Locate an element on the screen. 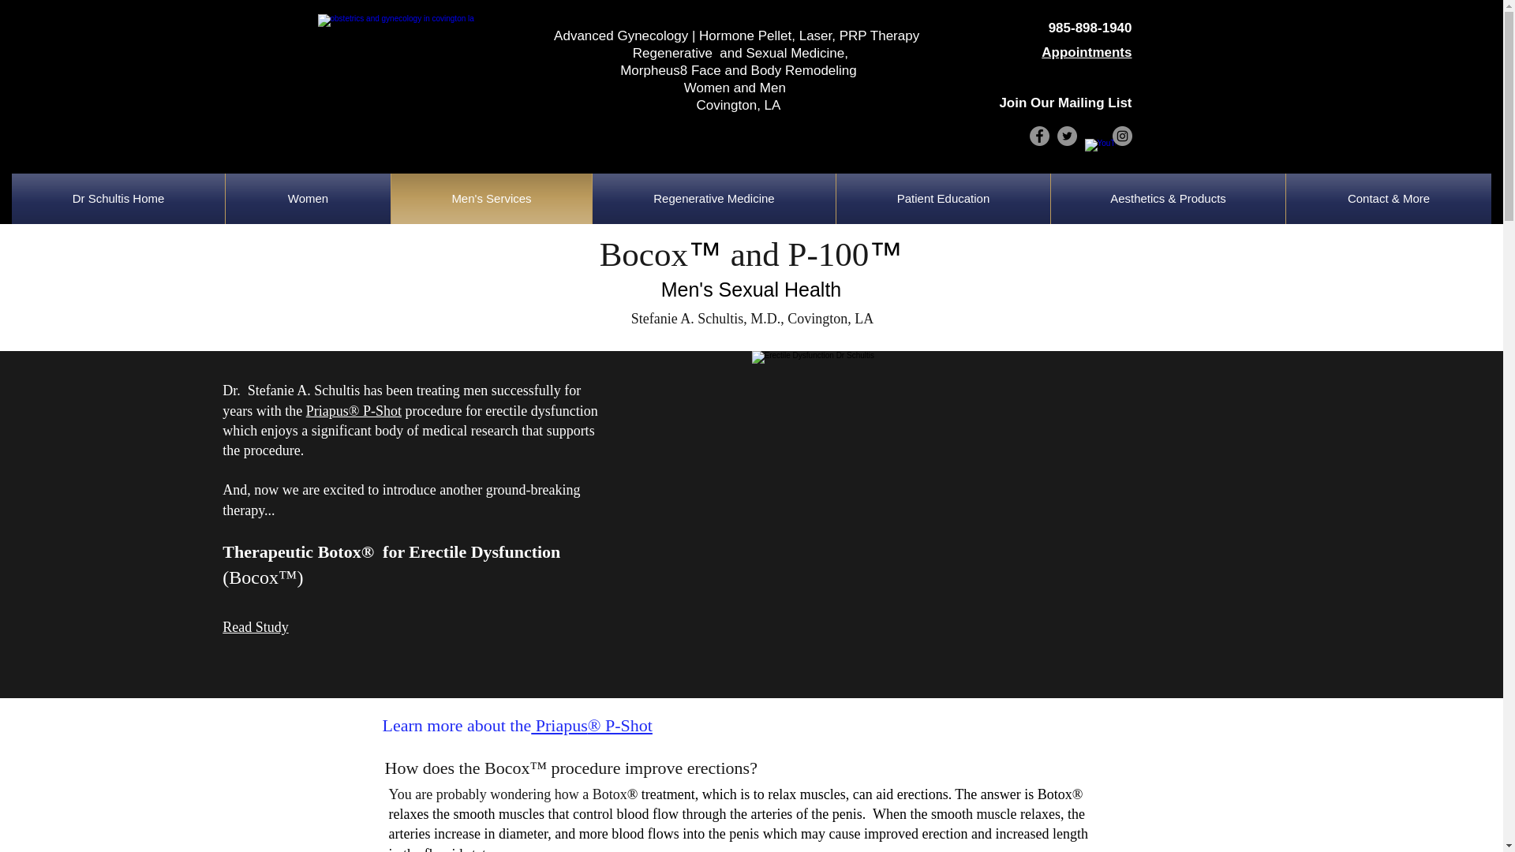  Men's Services is located at coordinates (491, 199).